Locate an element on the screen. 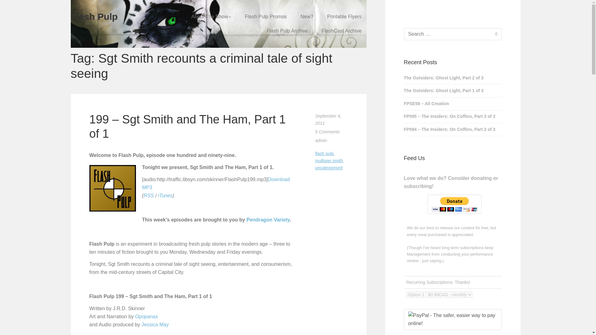  FlashCast Archive is located at coordinates (341, 31).